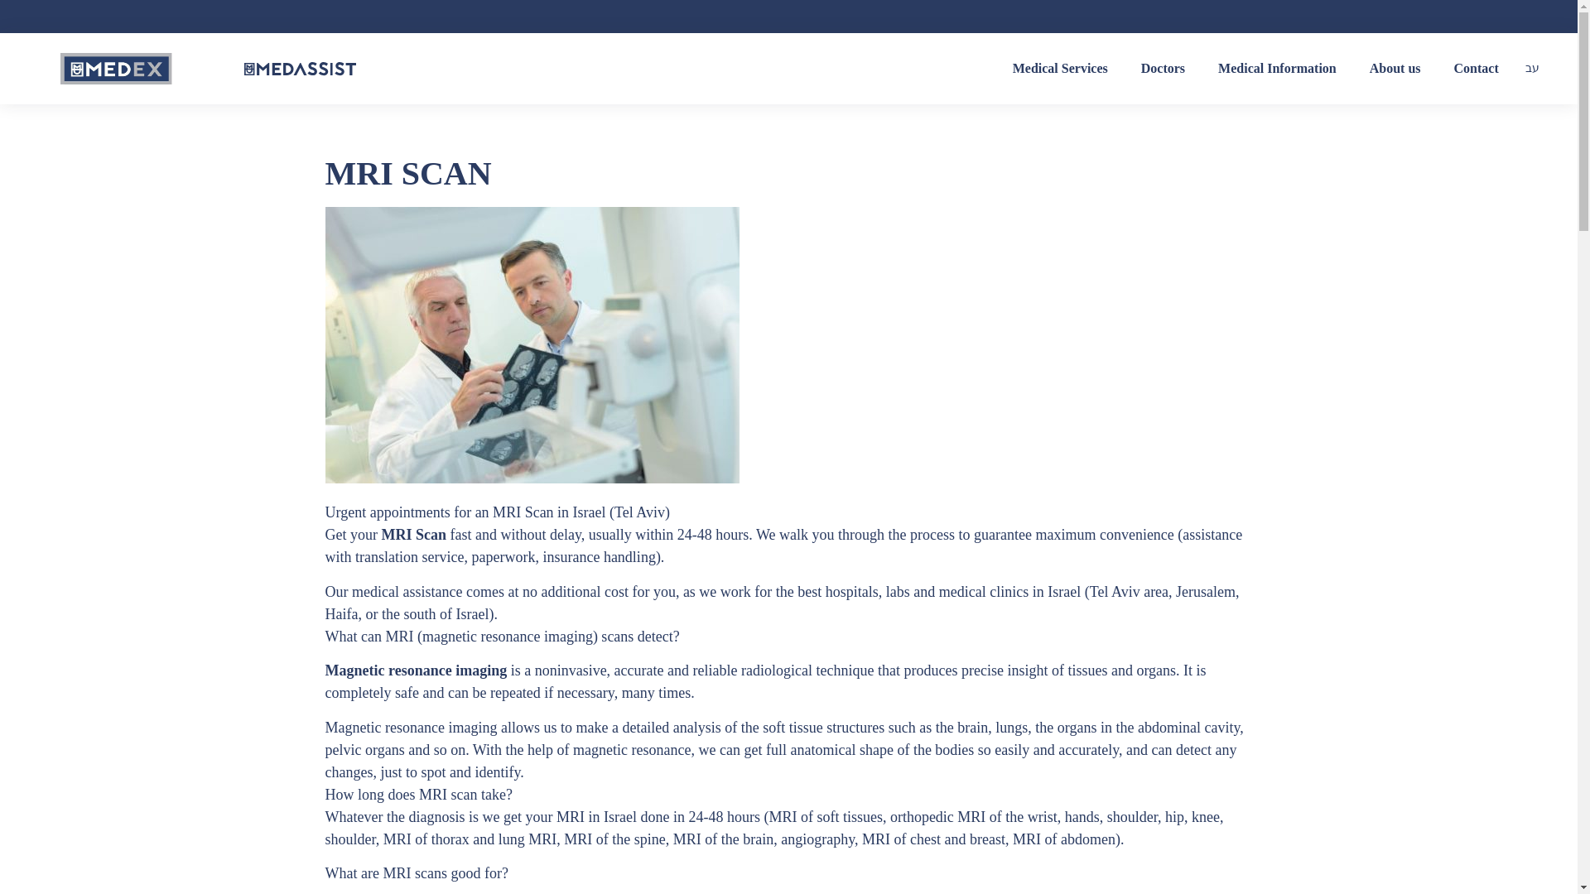  Describe the element at coordinates (1277, 68) in the screenshot. I see `Medical Information` at that location.